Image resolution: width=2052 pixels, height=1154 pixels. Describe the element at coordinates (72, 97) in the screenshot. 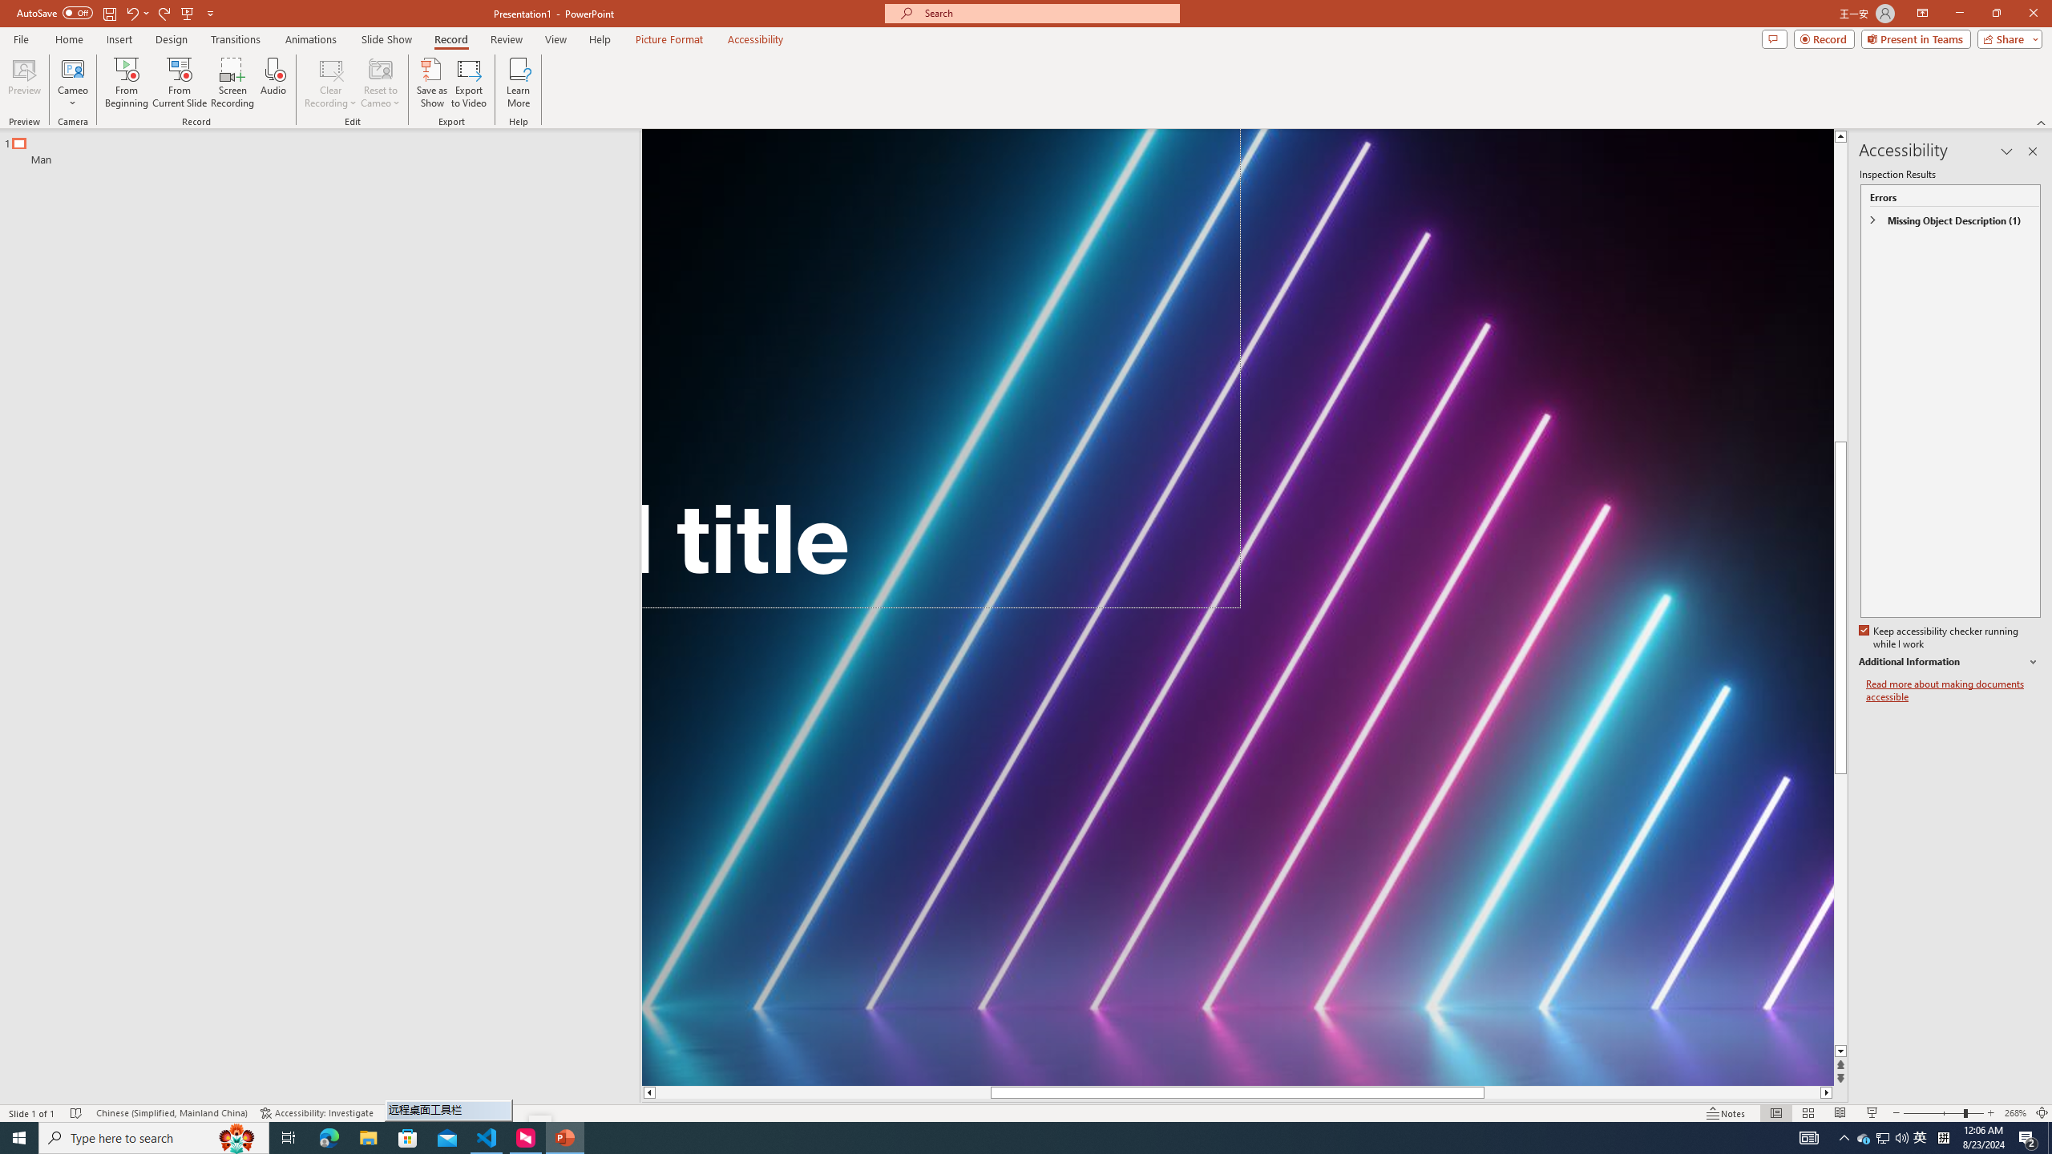

I see `More Options` at that location.